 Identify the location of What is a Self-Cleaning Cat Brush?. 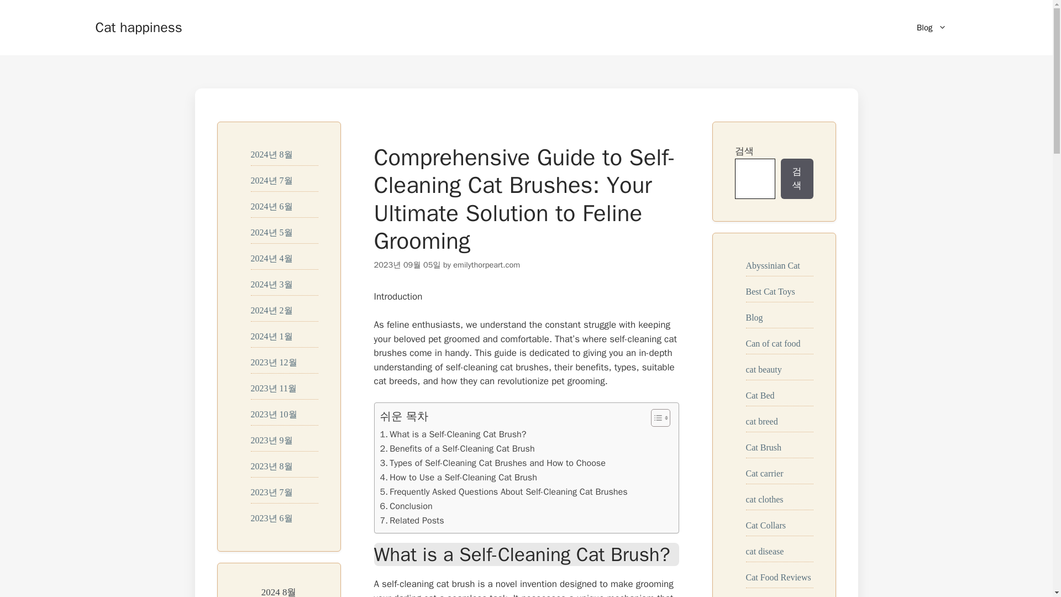
(453, 434).